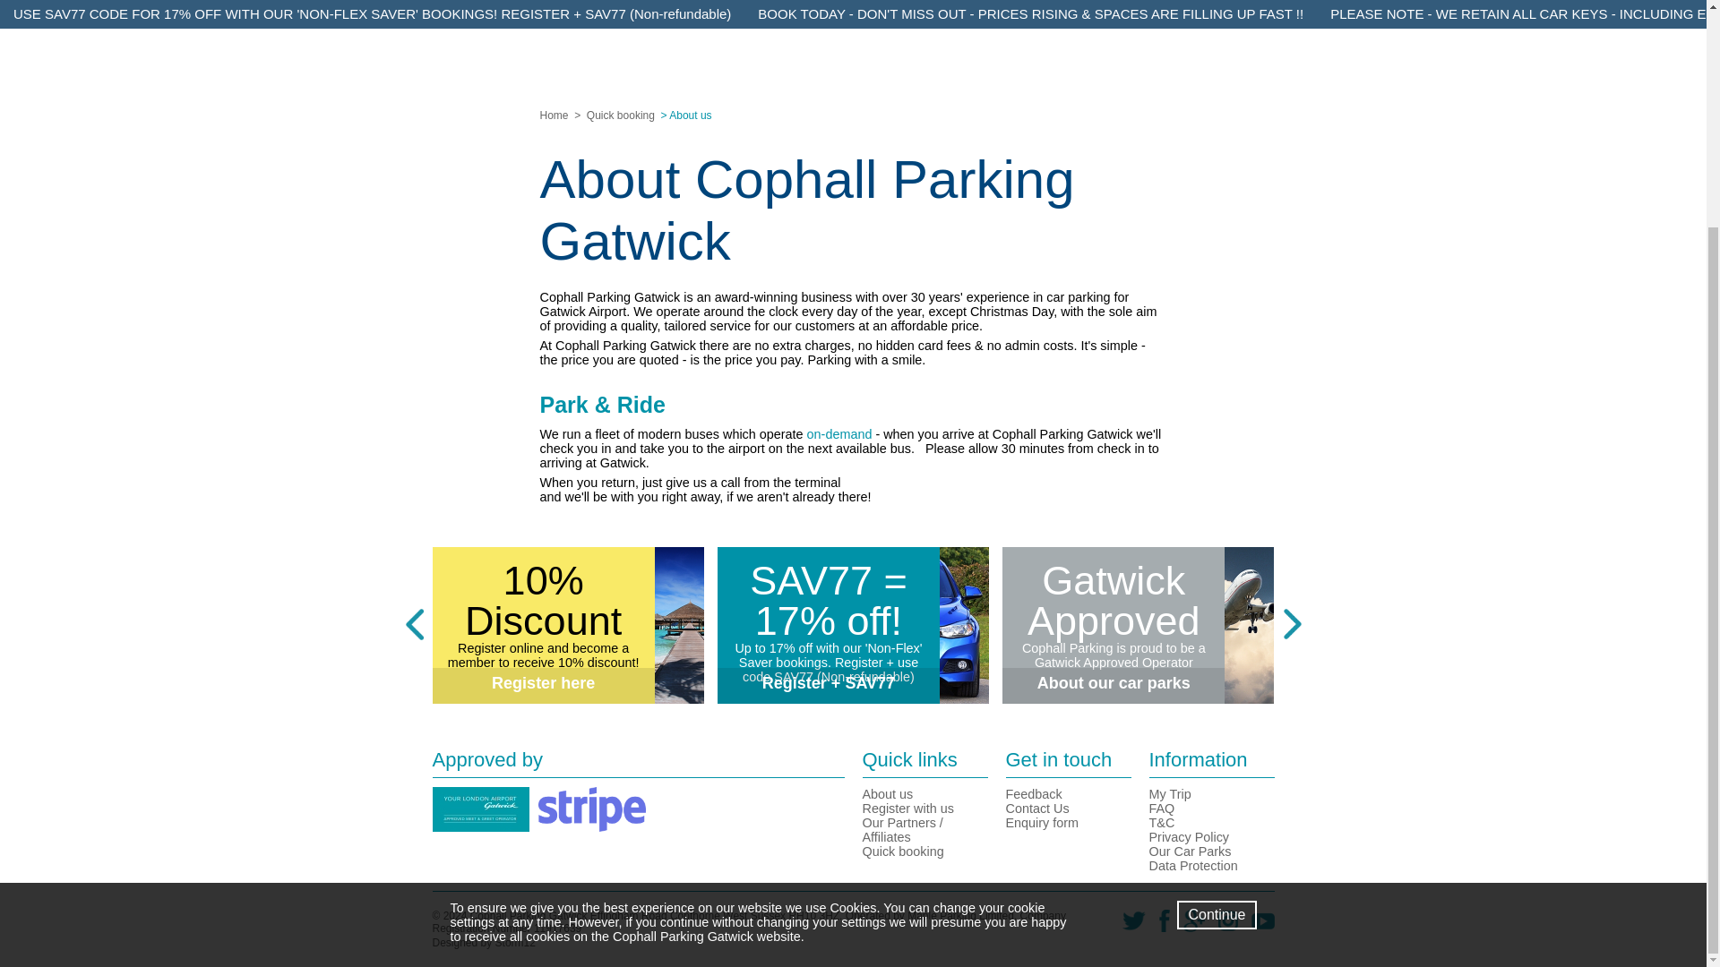  Describe the element at coordinates (838, 433) in the screenshot. I see `Gatwick car parking - Park and Ride` at that location.